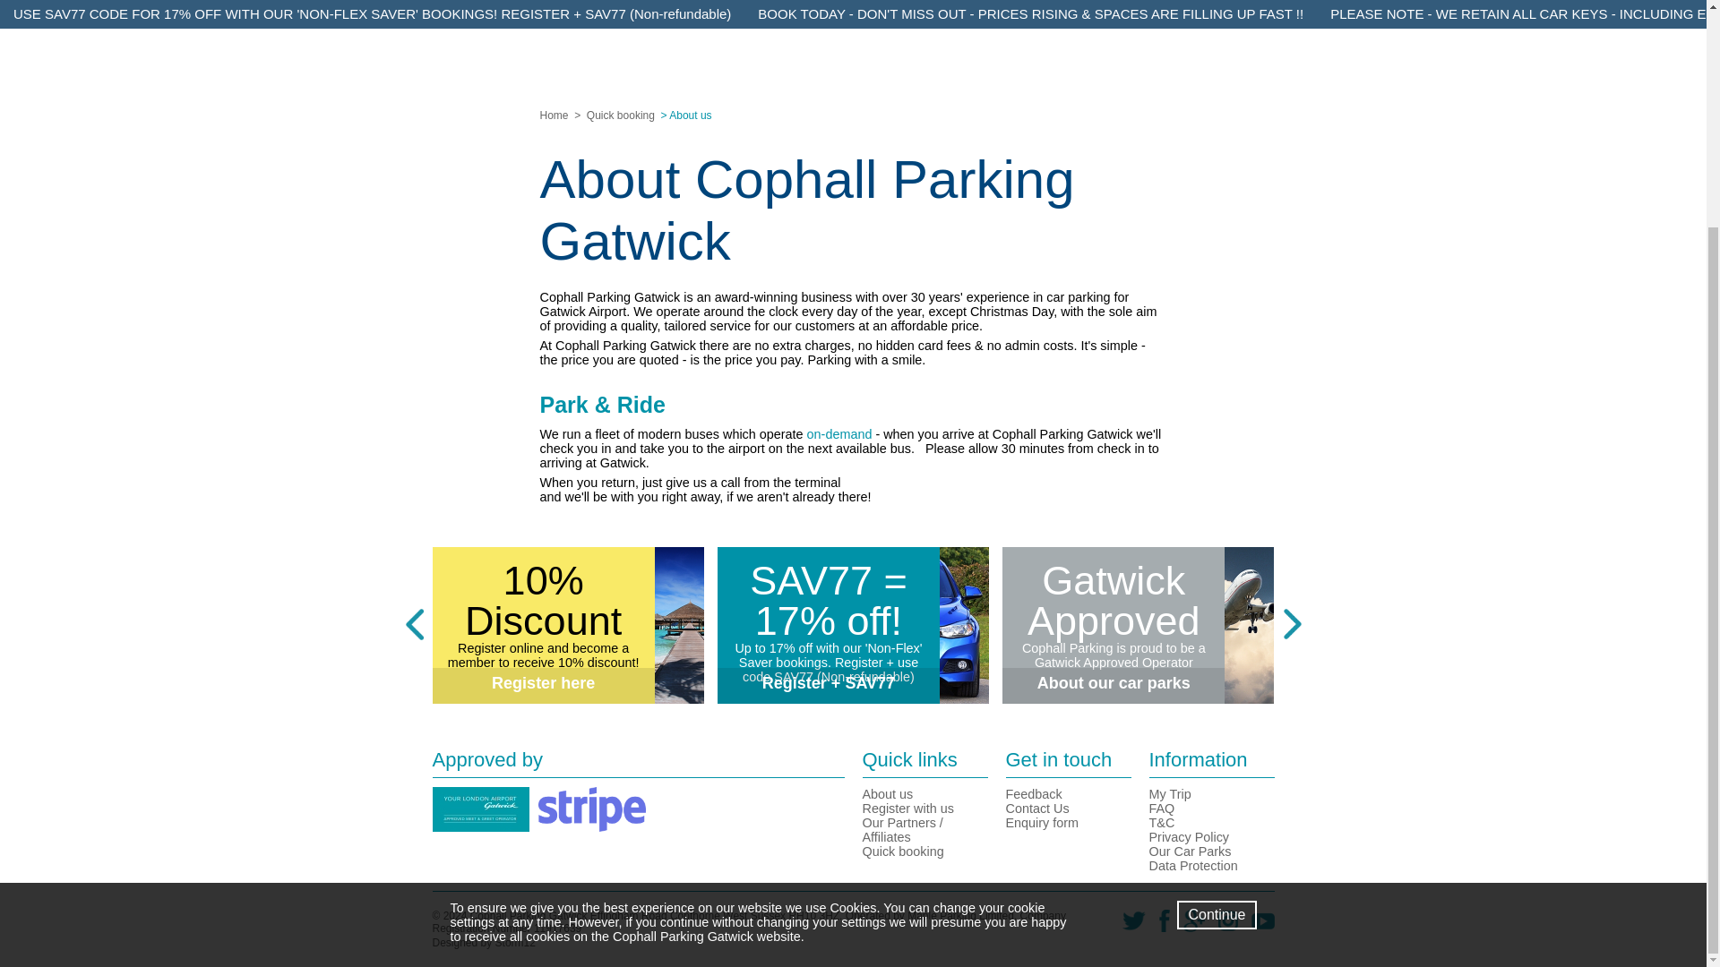  Describe the element at coordinates (838, 433) in the screenshot. I see `Gatwick car parking - Park and Ride` at that location.